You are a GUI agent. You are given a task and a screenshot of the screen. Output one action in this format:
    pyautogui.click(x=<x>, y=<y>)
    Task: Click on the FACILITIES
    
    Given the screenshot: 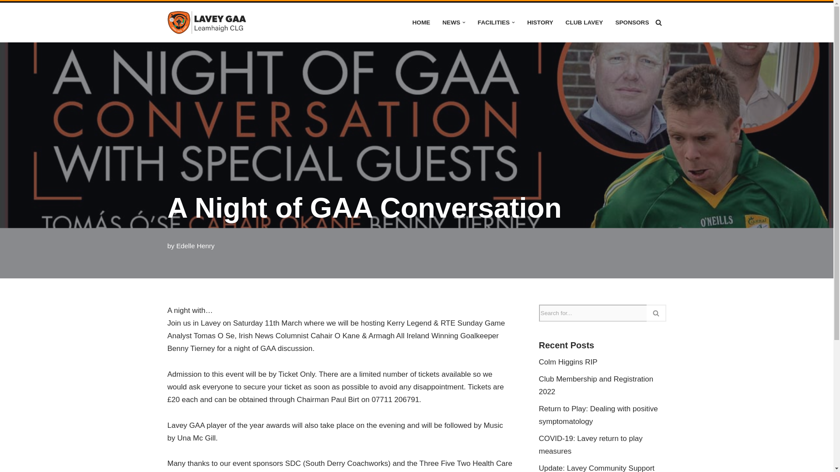 What is the action you would take?
    pyautogui.click(x=493, y=22)
    